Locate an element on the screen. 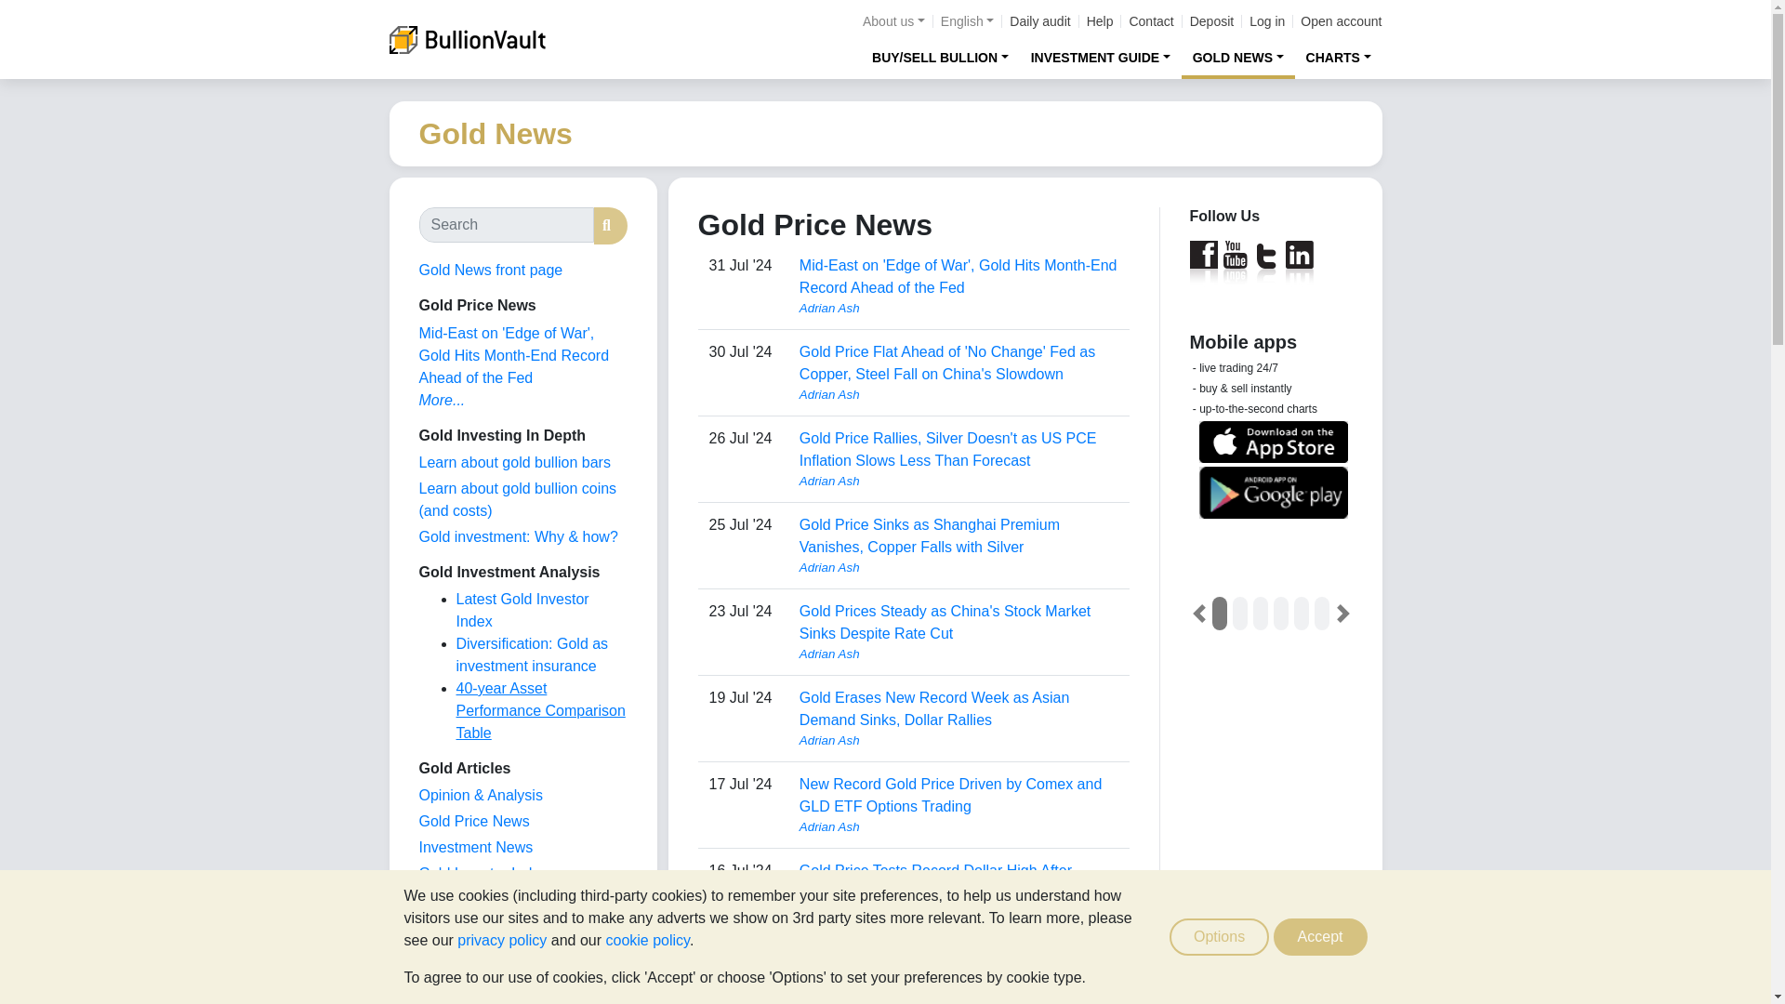 The height and width of the screenshot is (1004, 1785). Market Fundamentals is located at coordinates (489, 926).